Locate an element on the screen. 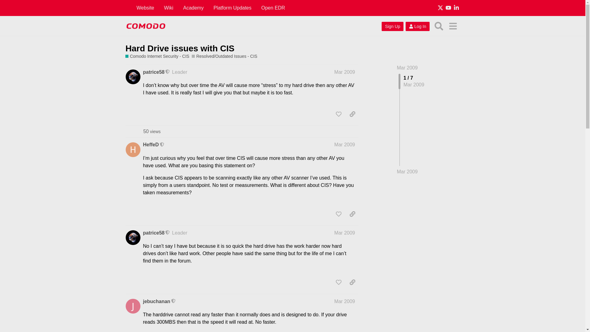  Wiki is located at coordinates (169, 8).